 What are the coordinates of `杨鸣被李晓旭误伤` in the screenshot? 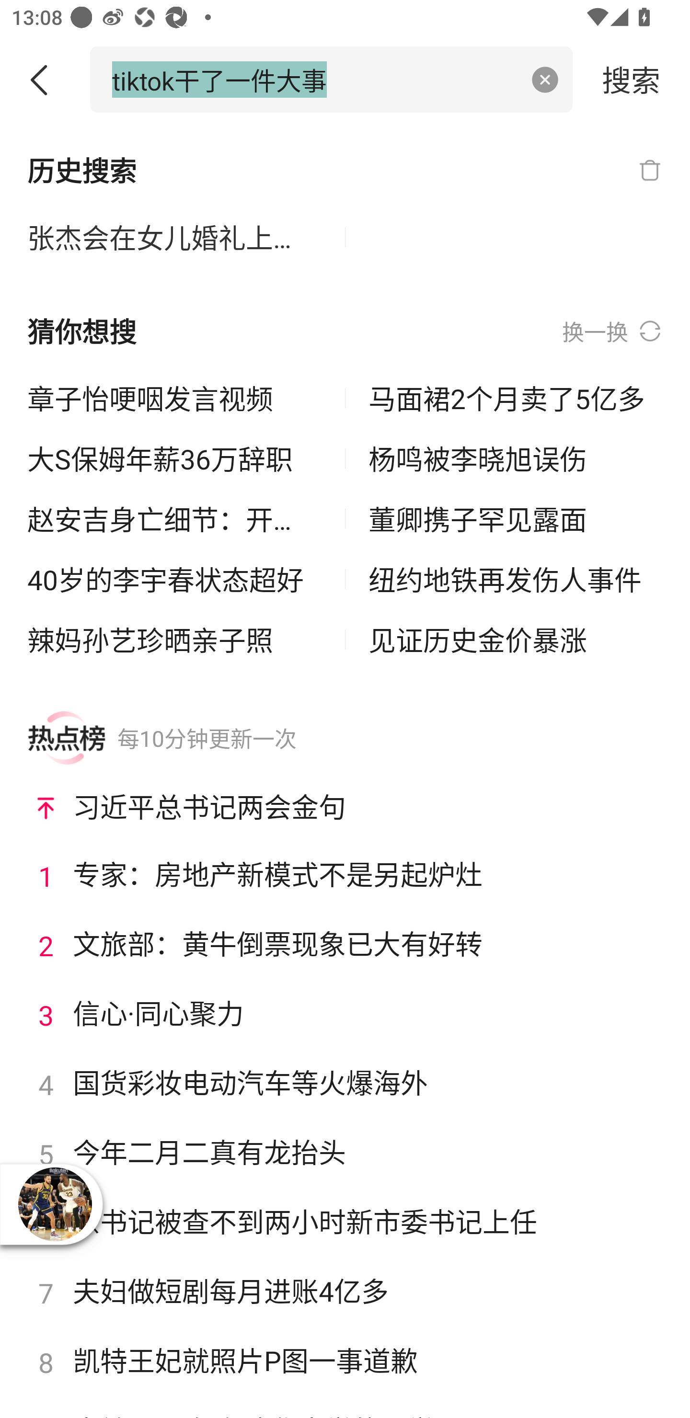 It's located at (515, 458).